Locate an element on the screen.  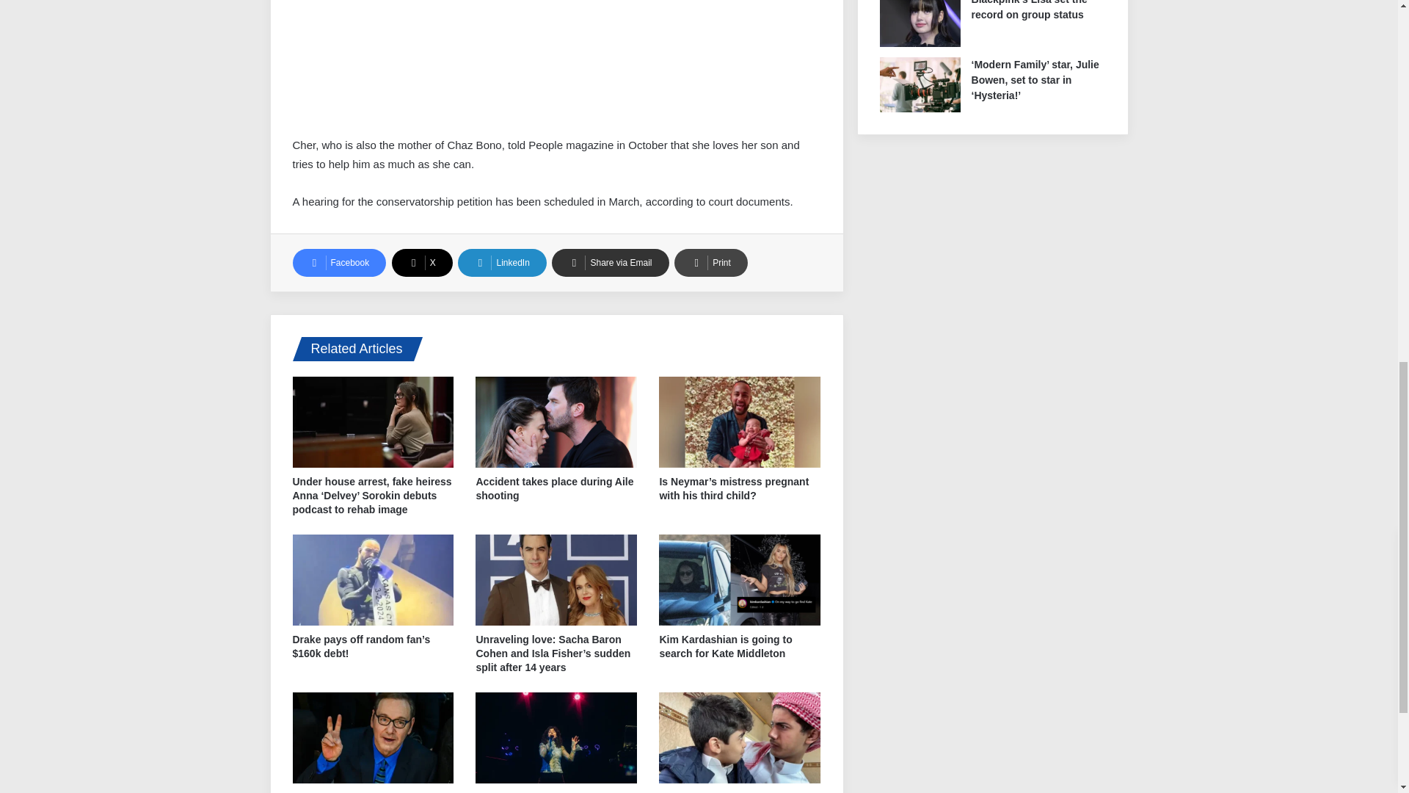
Kim Kardashian is going to search for Kate Middleton is located at coordinates (725, 646).